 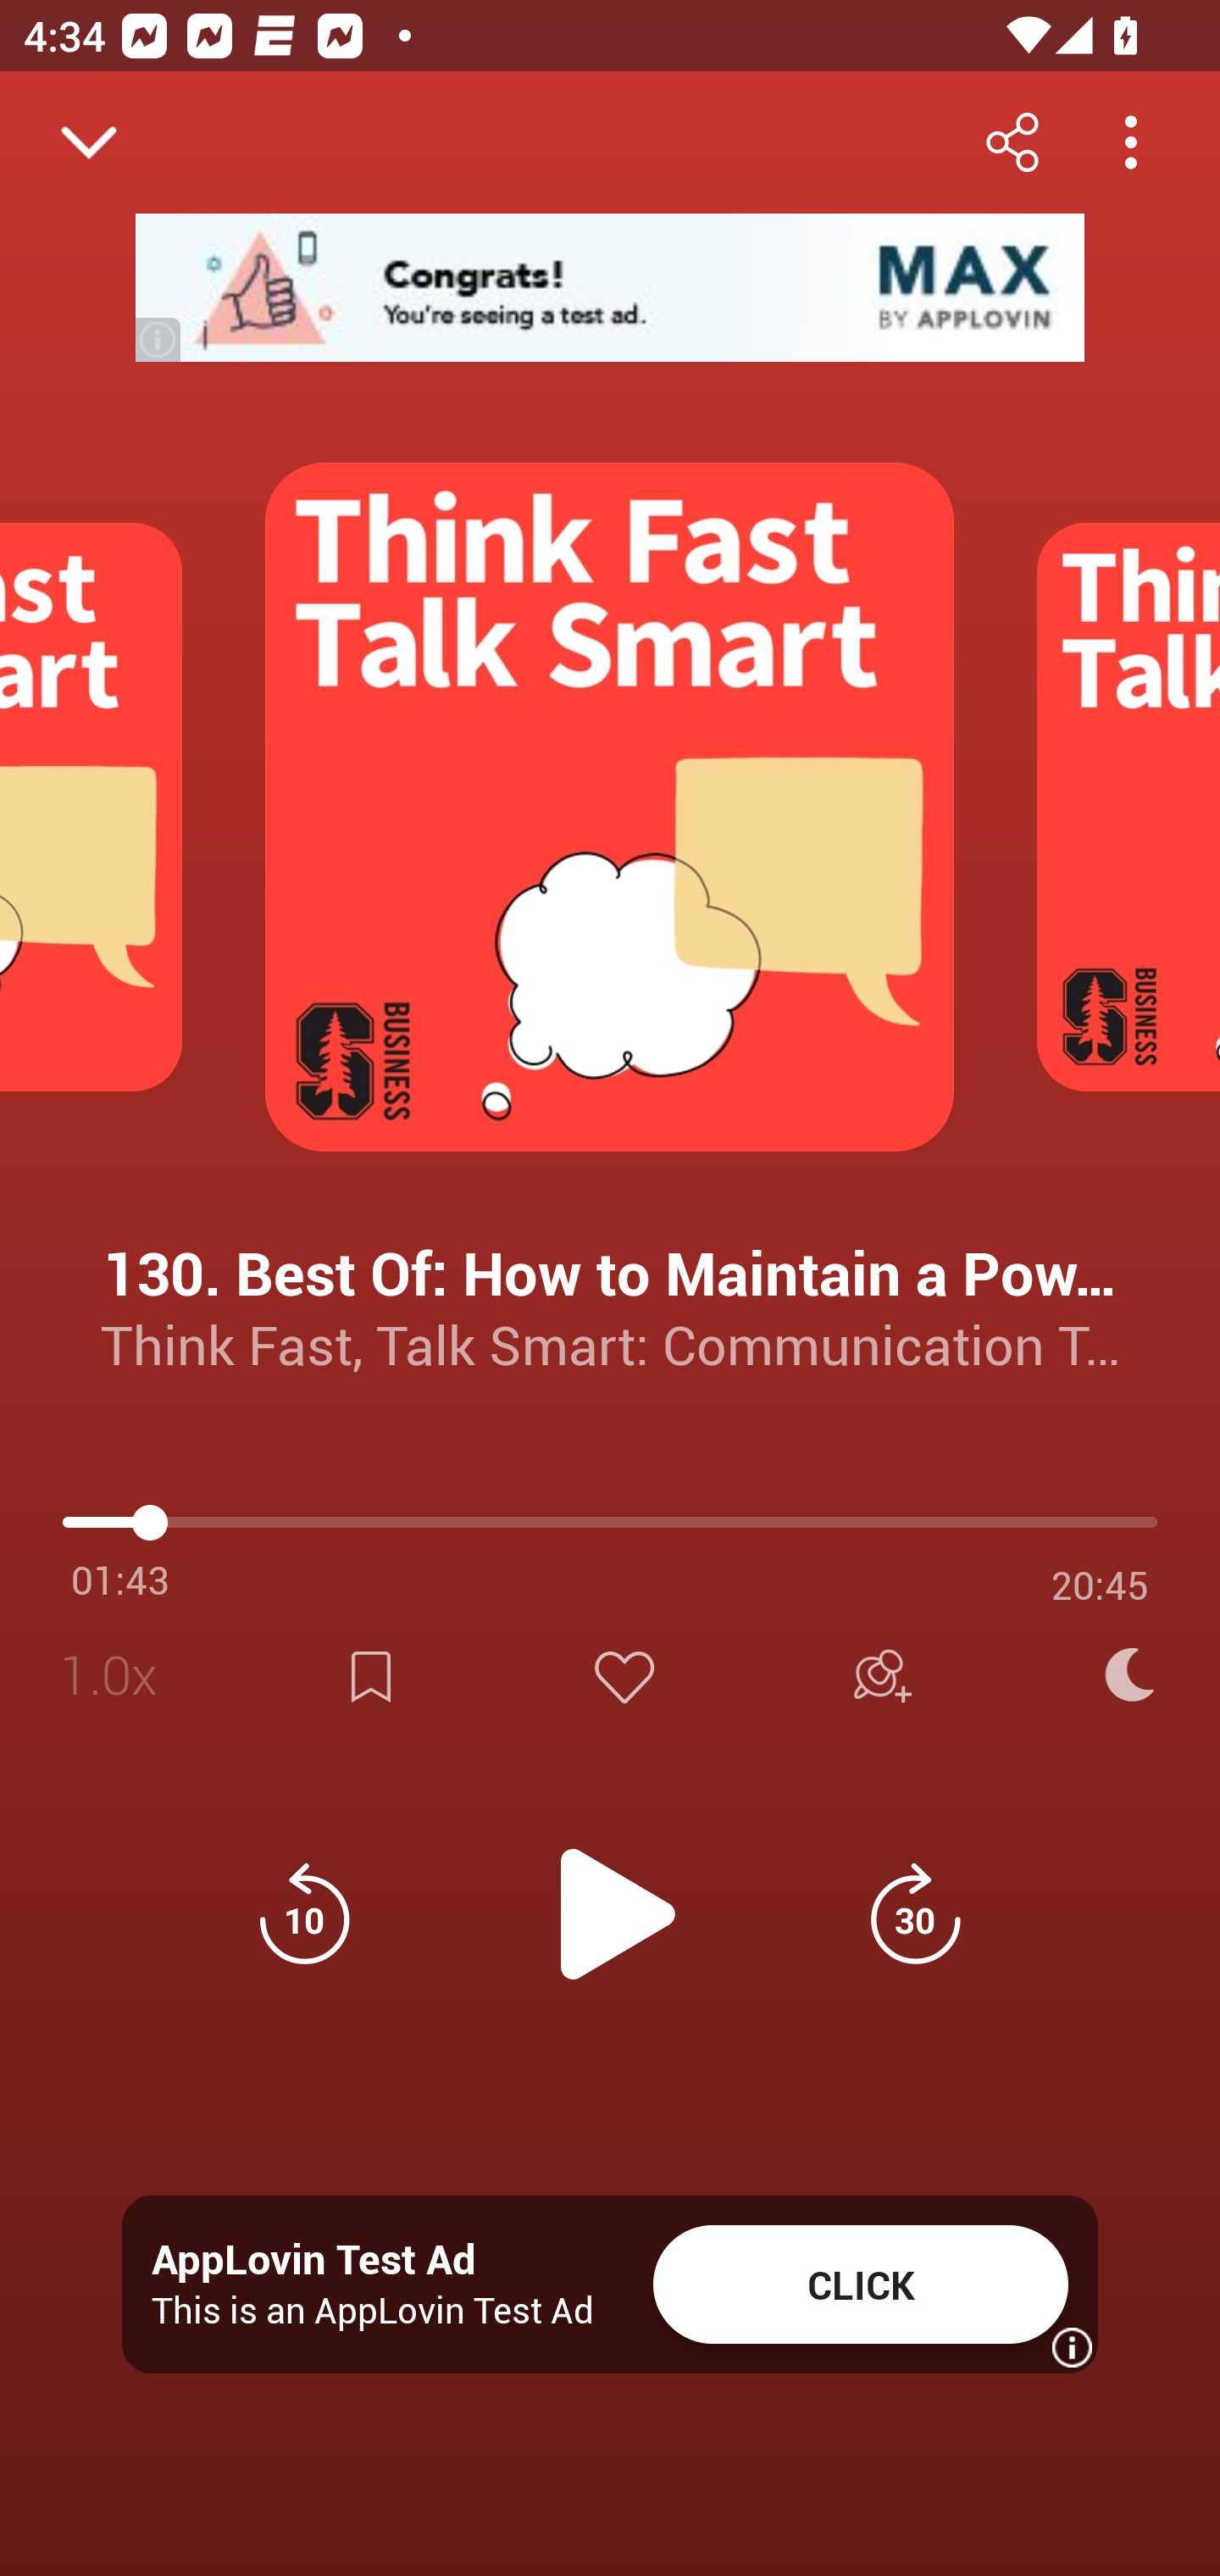 What do you see at coordinates (1130, 142) in the screenshot?
I see `More options` at bounding box center [1130, 142].